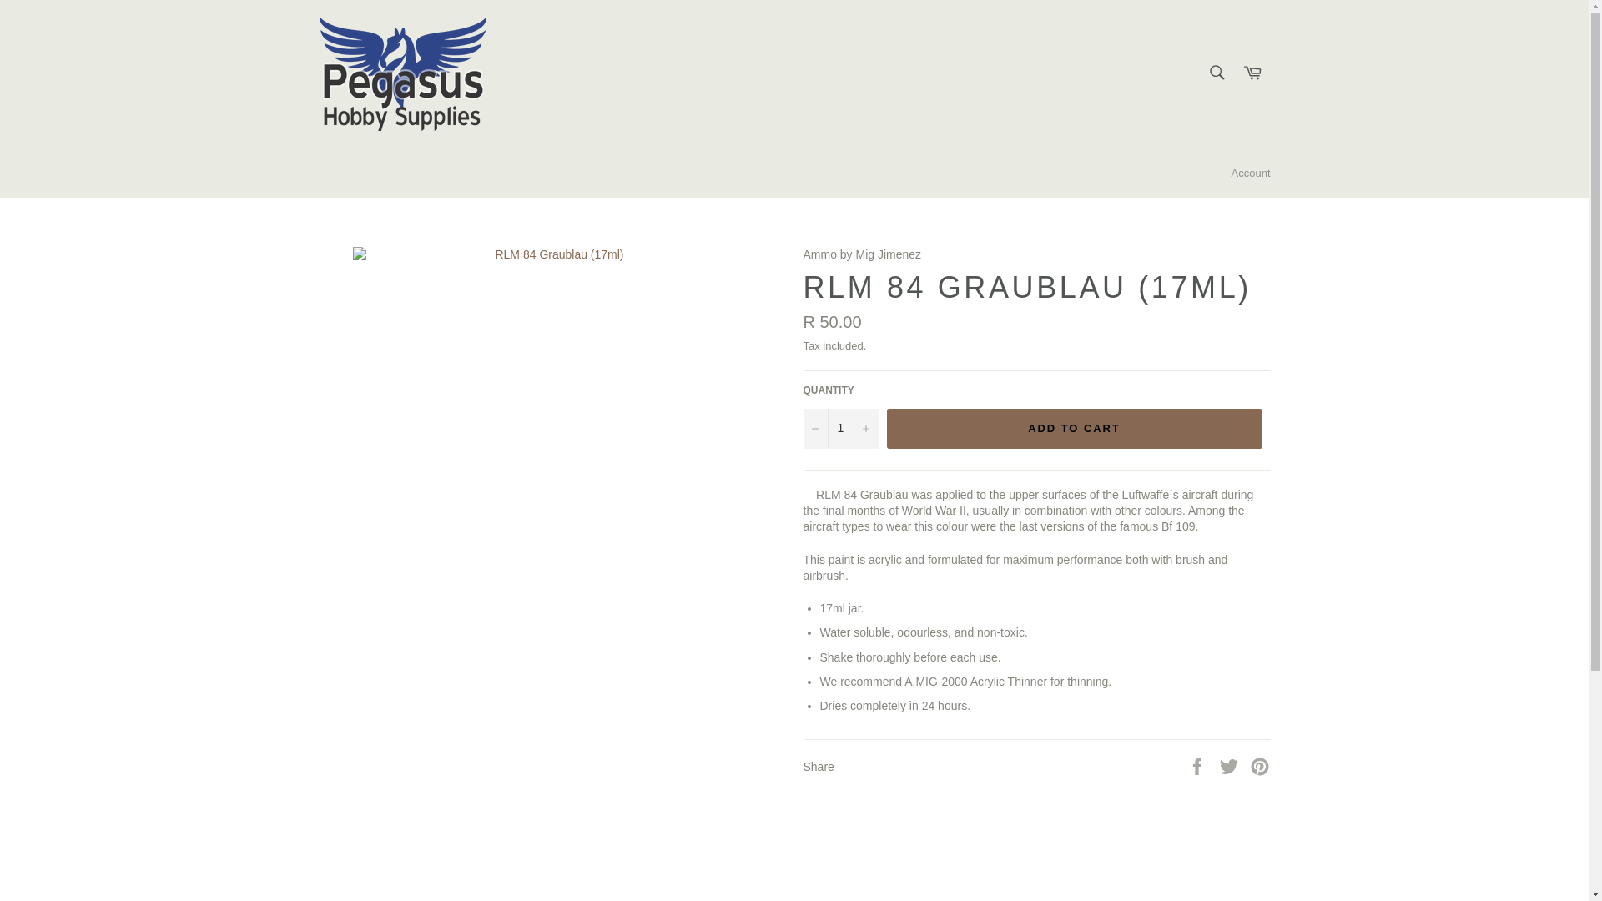 The width and height of the screenshot is (1602, 901). Describe the element at coordinates (1252, 73) in the screenshot. I see `Cart` at that location.